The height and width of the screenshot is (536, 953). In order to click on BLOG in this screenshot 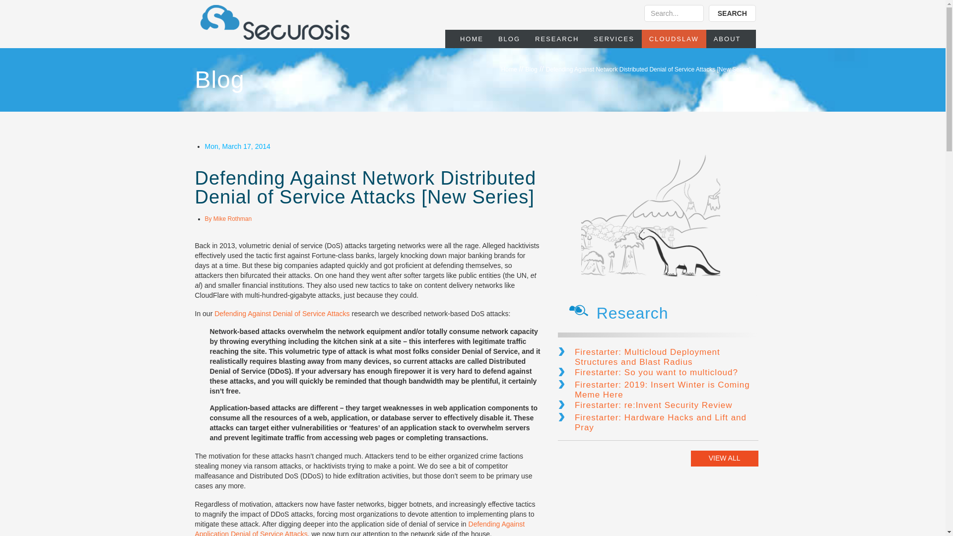, I will do `click(509, 39)`.